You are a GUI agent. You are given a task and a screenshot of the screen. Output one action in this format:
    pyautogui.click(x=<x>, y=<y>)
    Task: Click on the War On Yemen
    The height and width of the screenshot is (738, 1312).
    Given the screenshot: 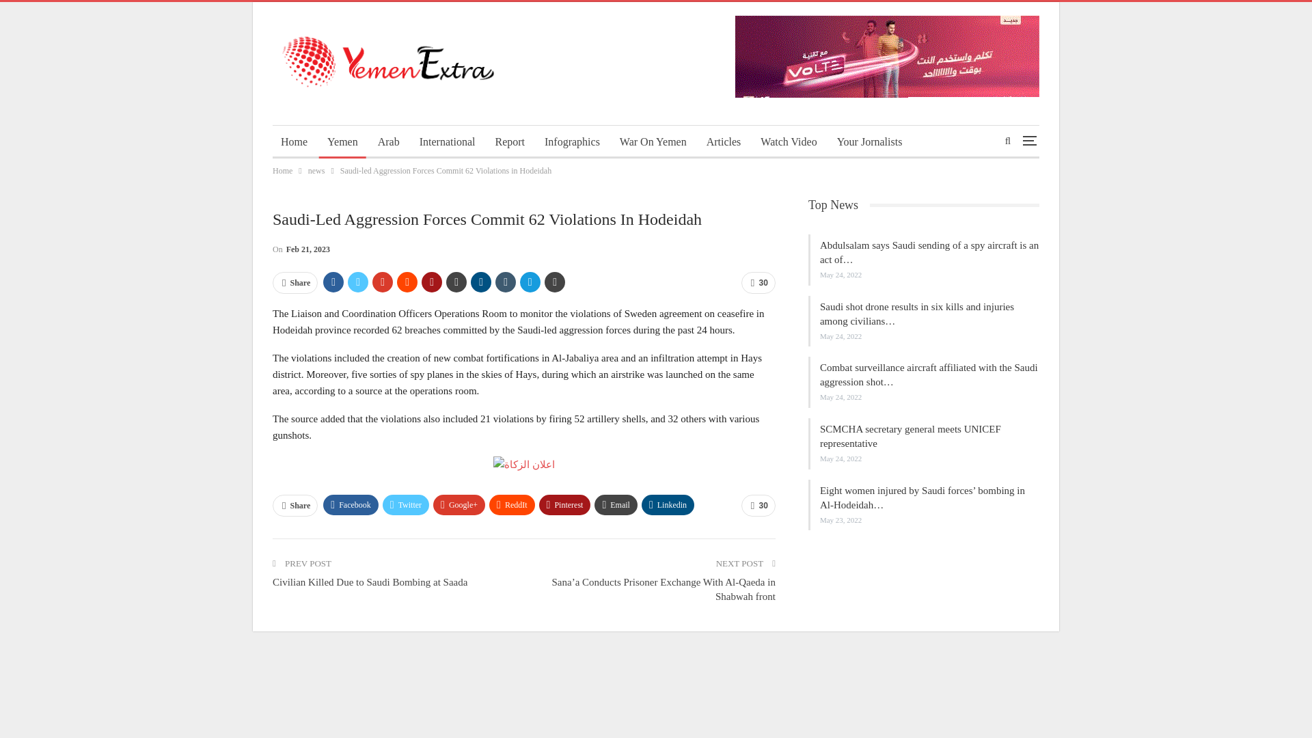 What is the action you would take?
    pyautogui.click(x=653, y=142)
    